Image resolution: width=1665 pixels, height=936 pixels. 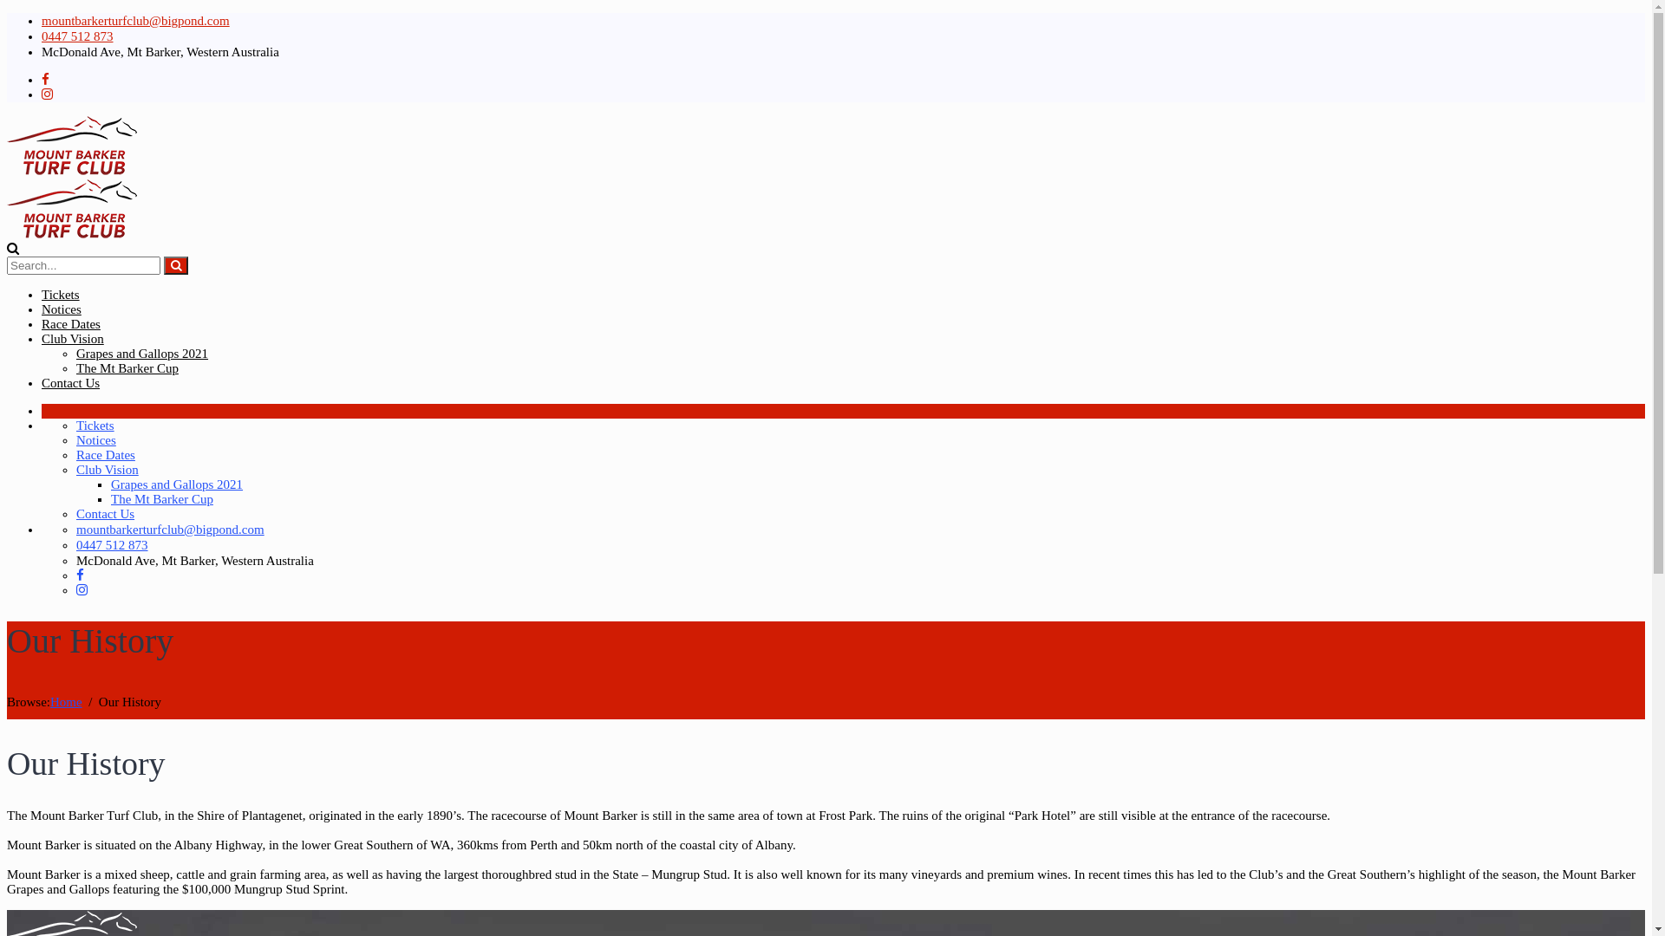 What do you see at coordinates (73, 339) in the screenshot?
I see `Club Vision` at bounding box center [73, 339].